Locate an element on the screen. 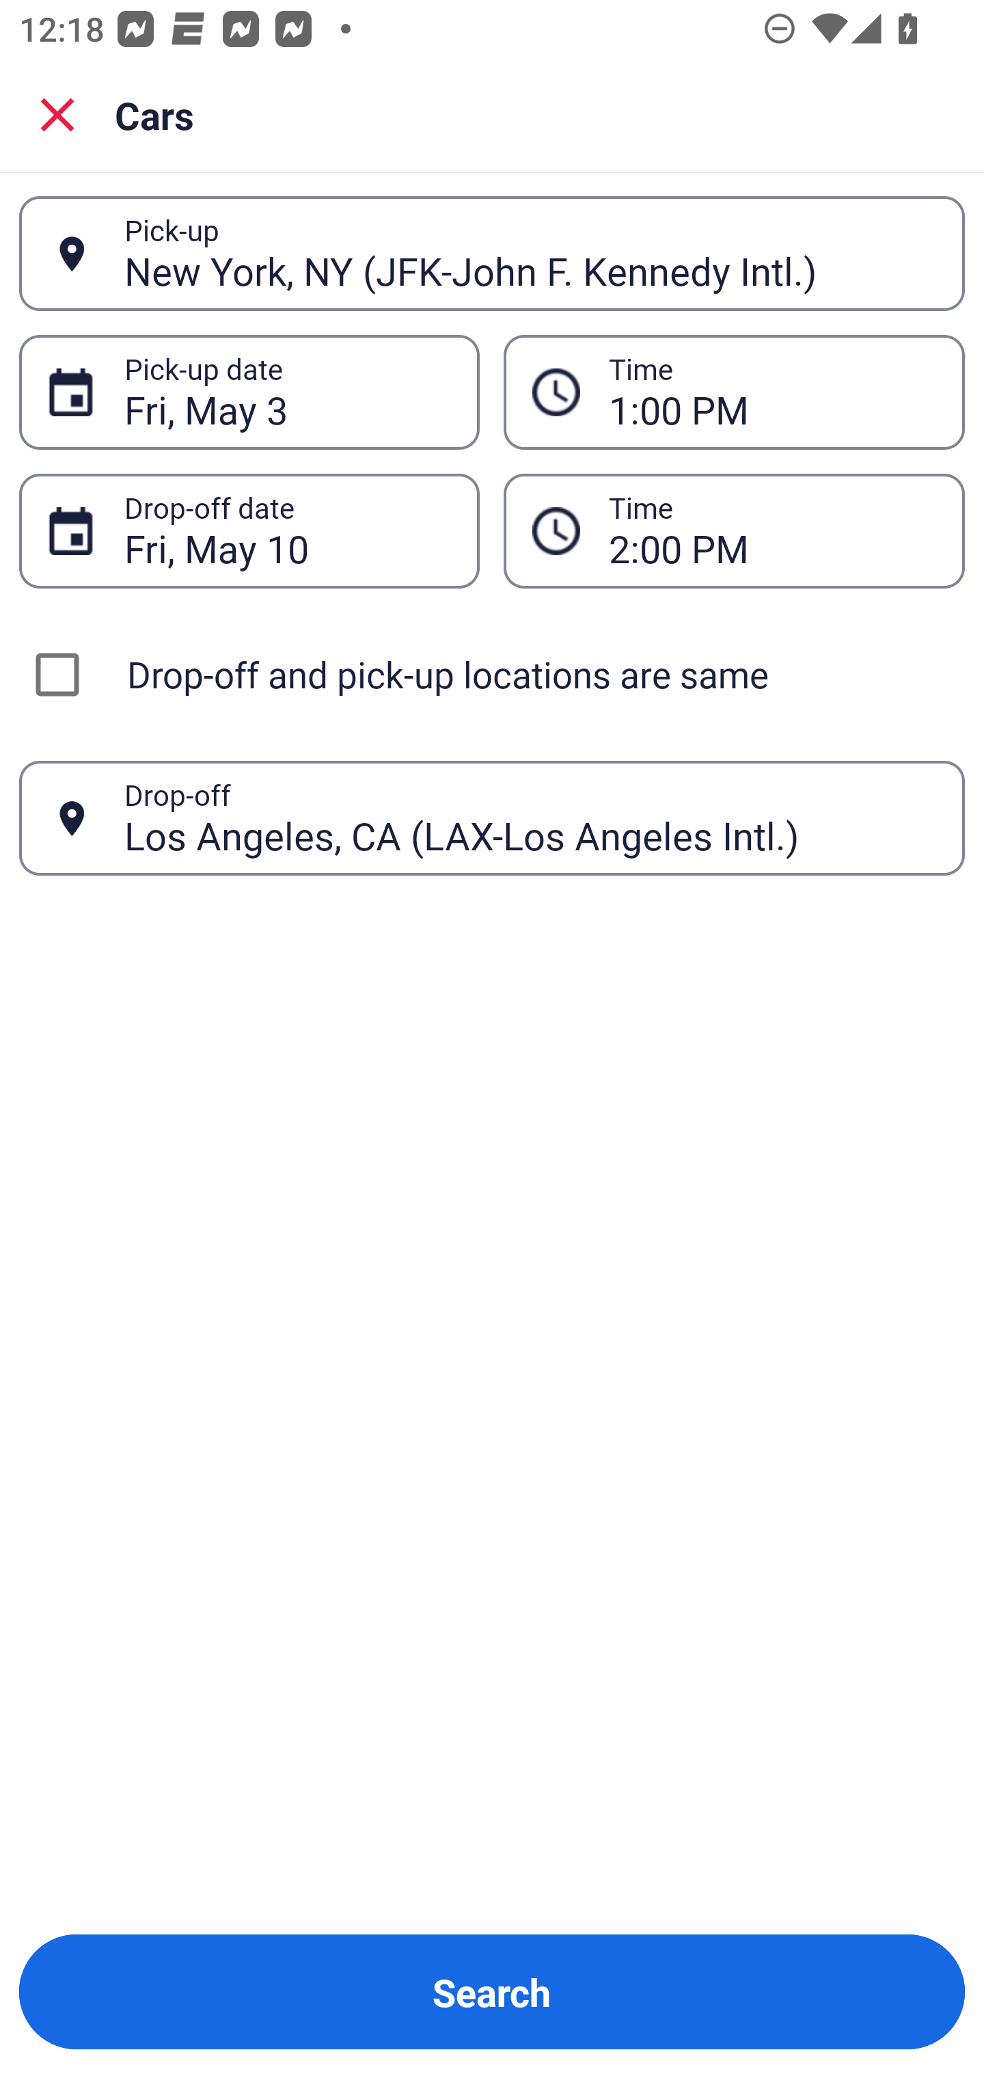  New York, NY (JFK-John F. Kennedy Intl.) is located at coordinates (530, 253).